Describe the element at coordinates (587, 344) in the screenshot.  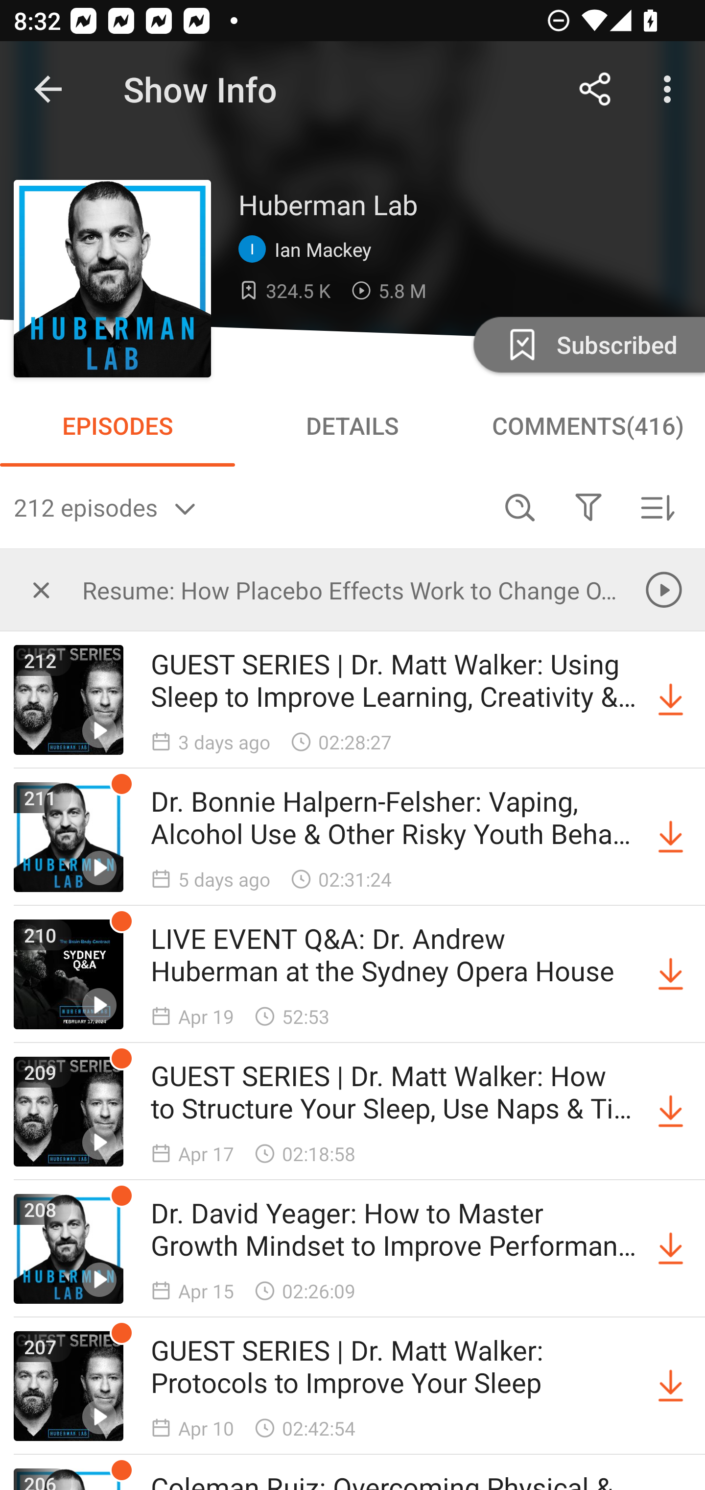
I see `Unsubscribe Subscribed` at that location.